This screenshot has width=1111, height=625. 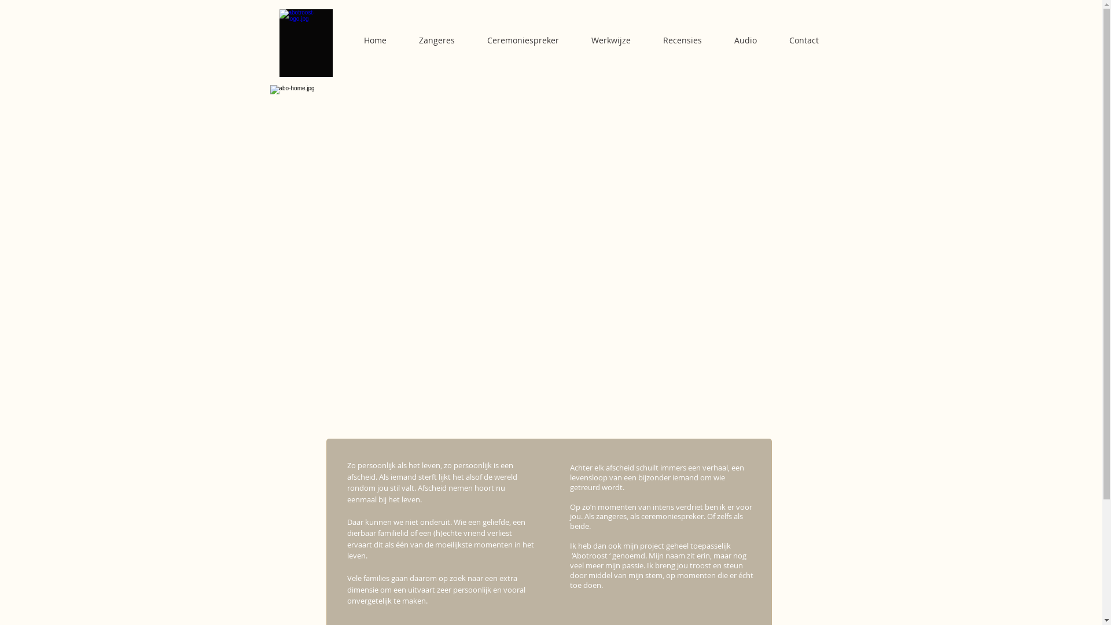 What do you see at coordinates (611, 41) in the screenshot?
I see `Werkwijze` at bounding box center [611, 41].